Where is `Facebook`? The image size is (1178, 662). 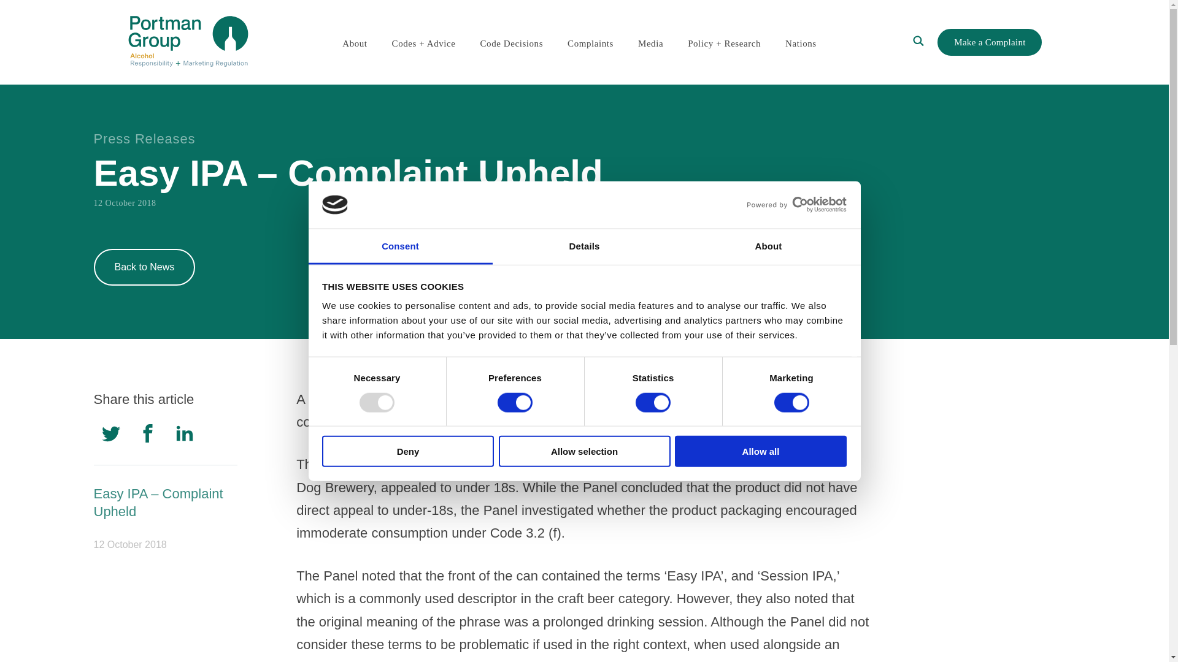 Facebook is located at coordinates (147, 437).